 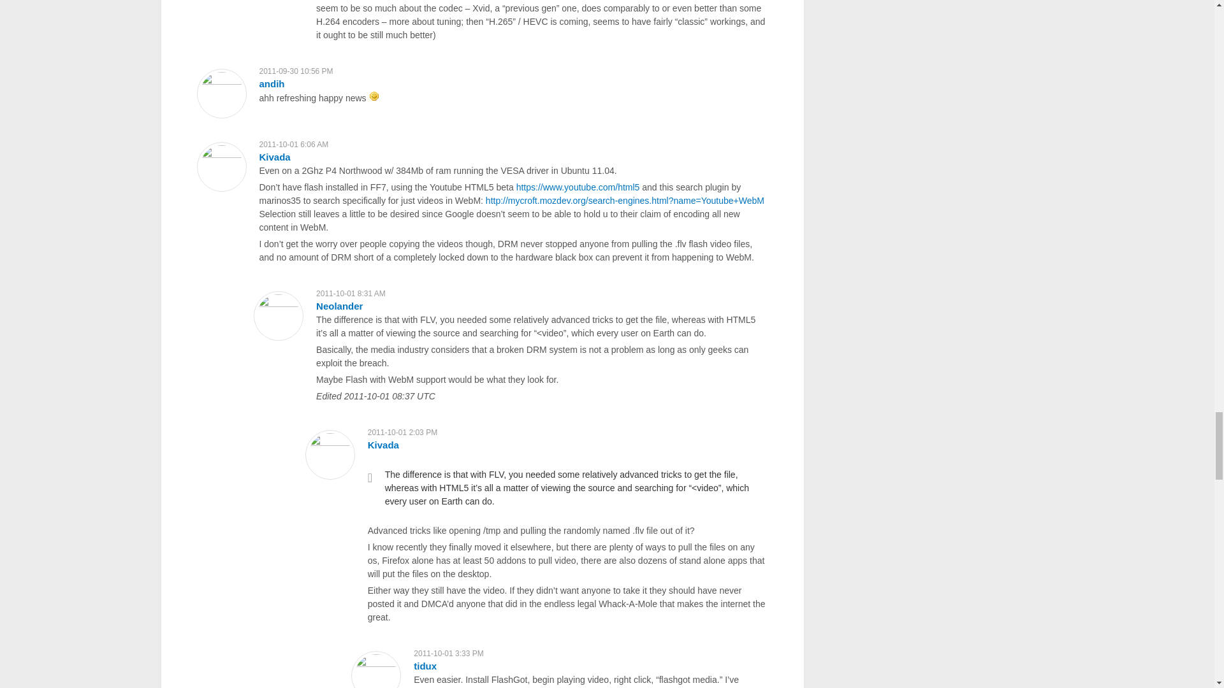 I want to click on Kivada, so click(x=274, y=157).